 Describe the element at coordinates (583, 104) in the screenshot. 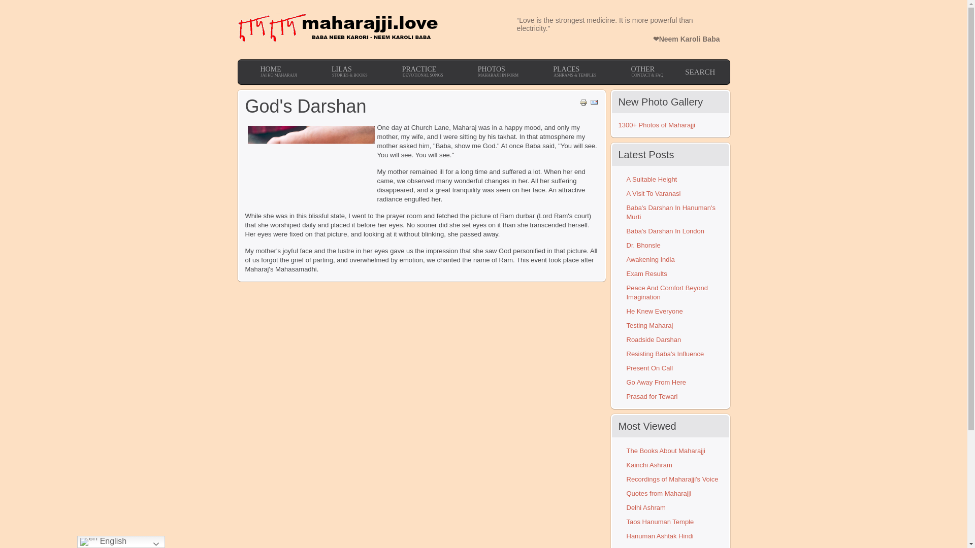

I see `Print` at that location.